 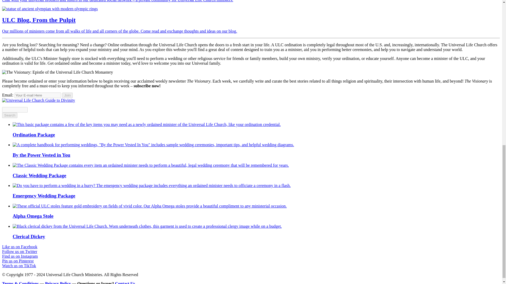 I want to click on Search, so click(x=9, y=115).